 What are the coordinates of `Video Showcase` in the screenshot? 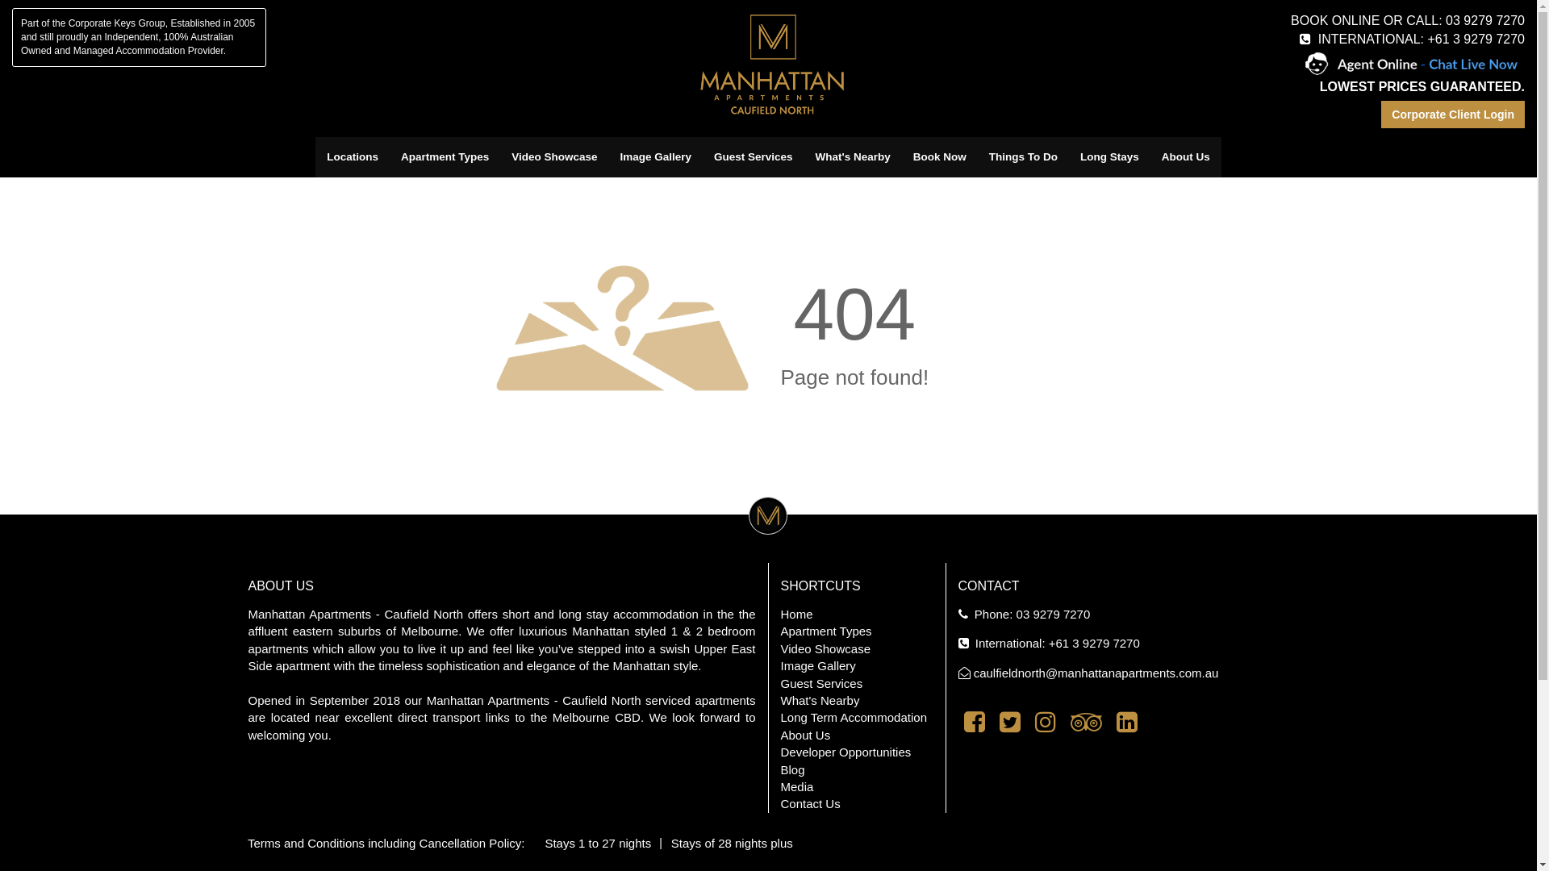 It's located at (826, 648).